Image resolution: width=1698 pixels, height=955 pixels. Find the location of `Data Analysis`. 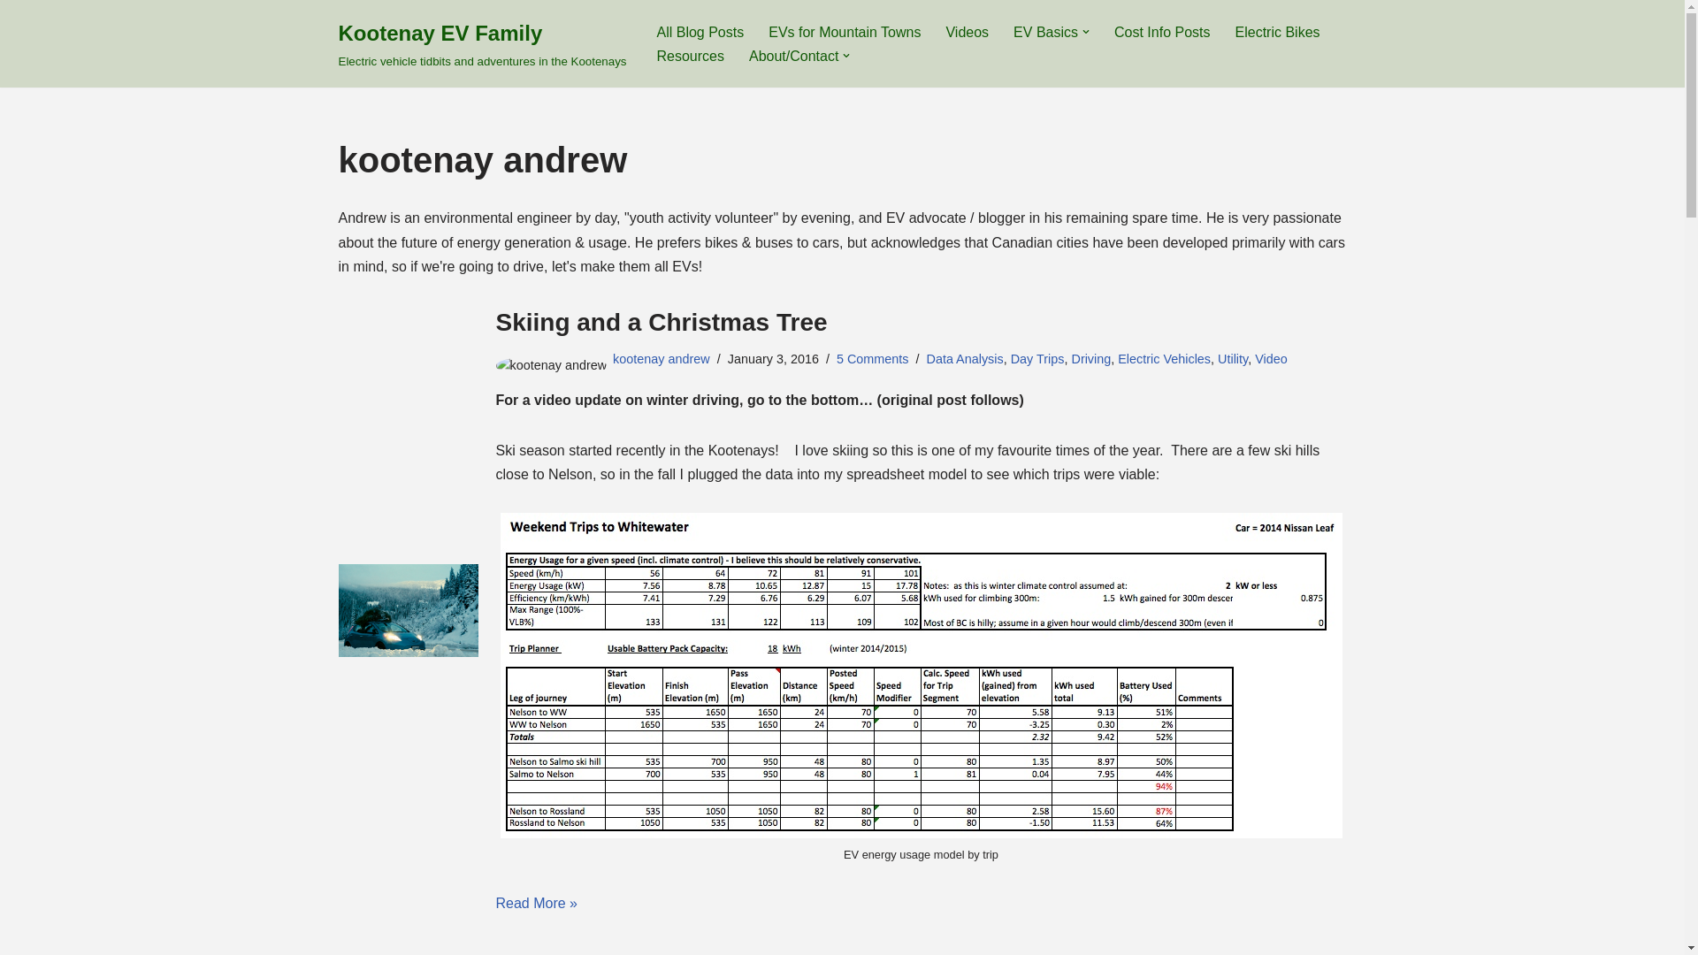

Data Analysis is located at coordinates (965, 359).